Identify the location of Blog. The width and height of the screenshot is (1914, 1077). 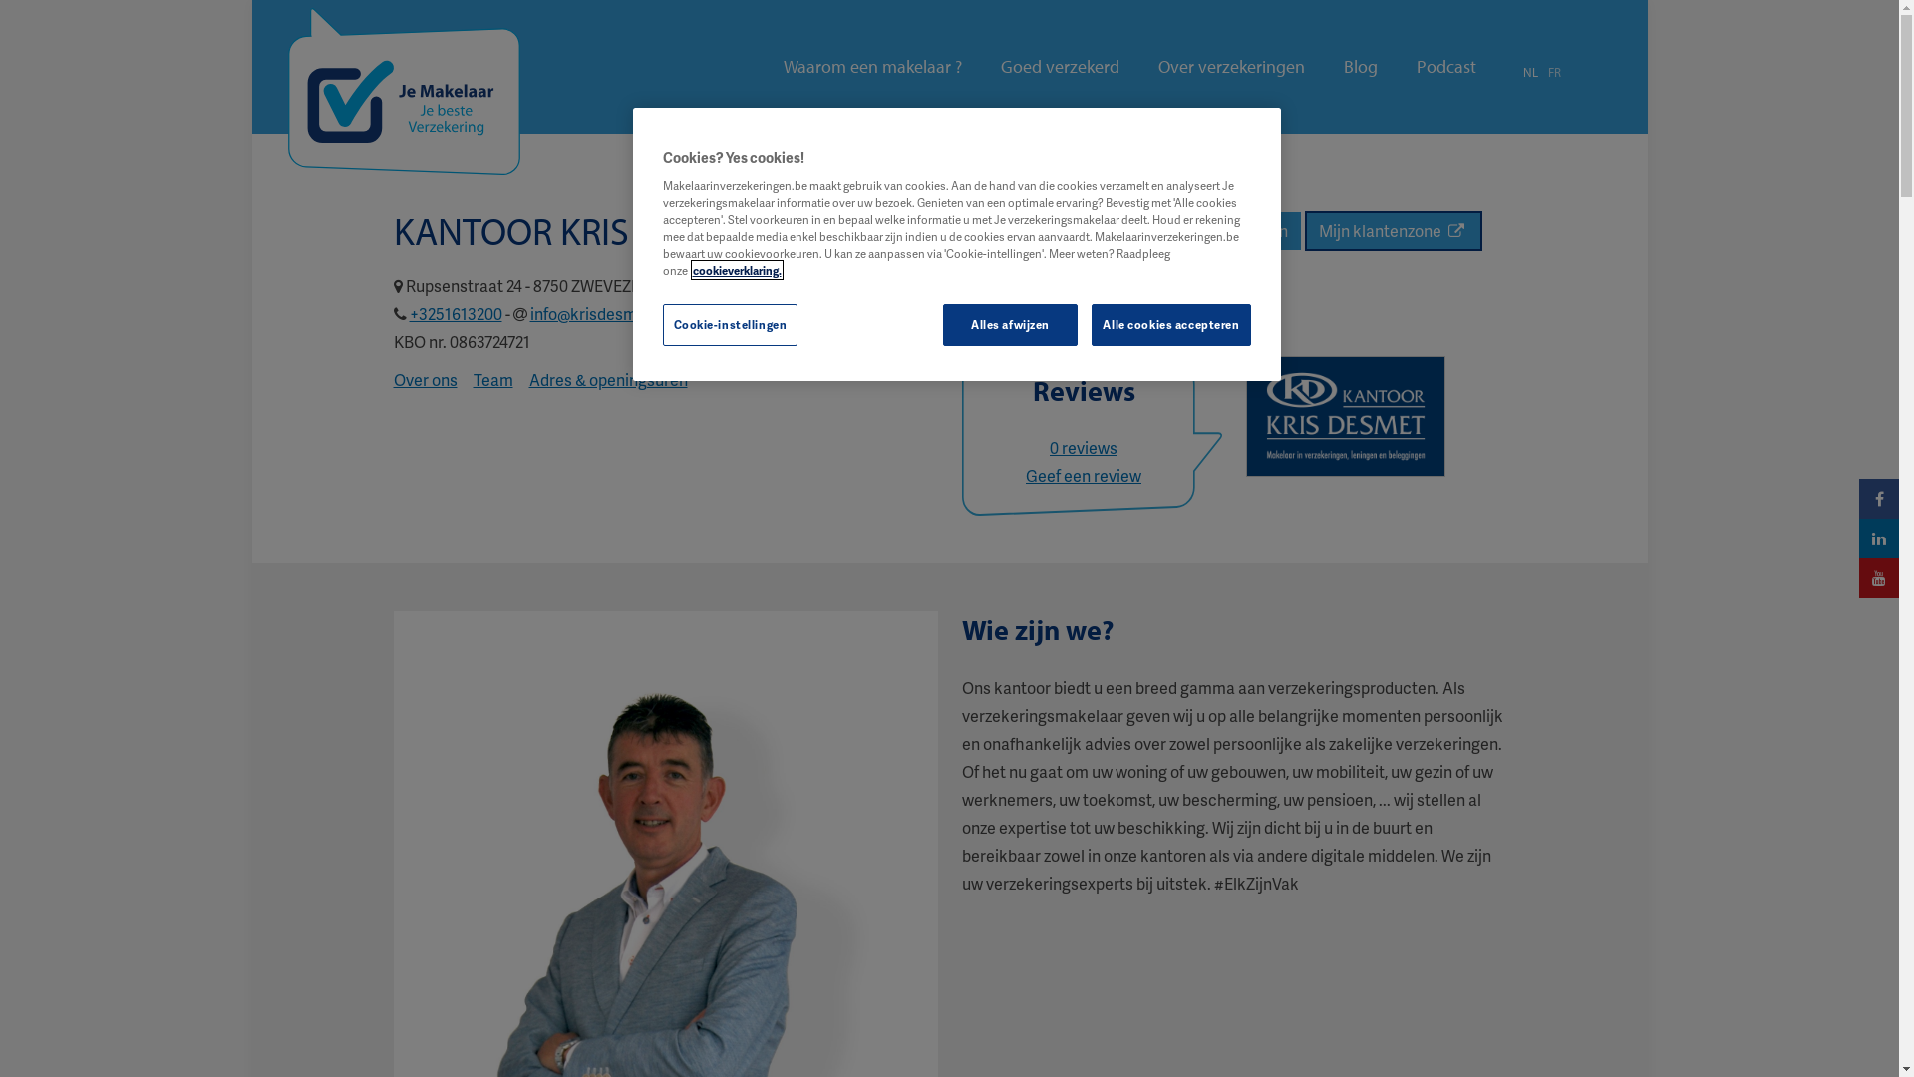
(1361, 67).